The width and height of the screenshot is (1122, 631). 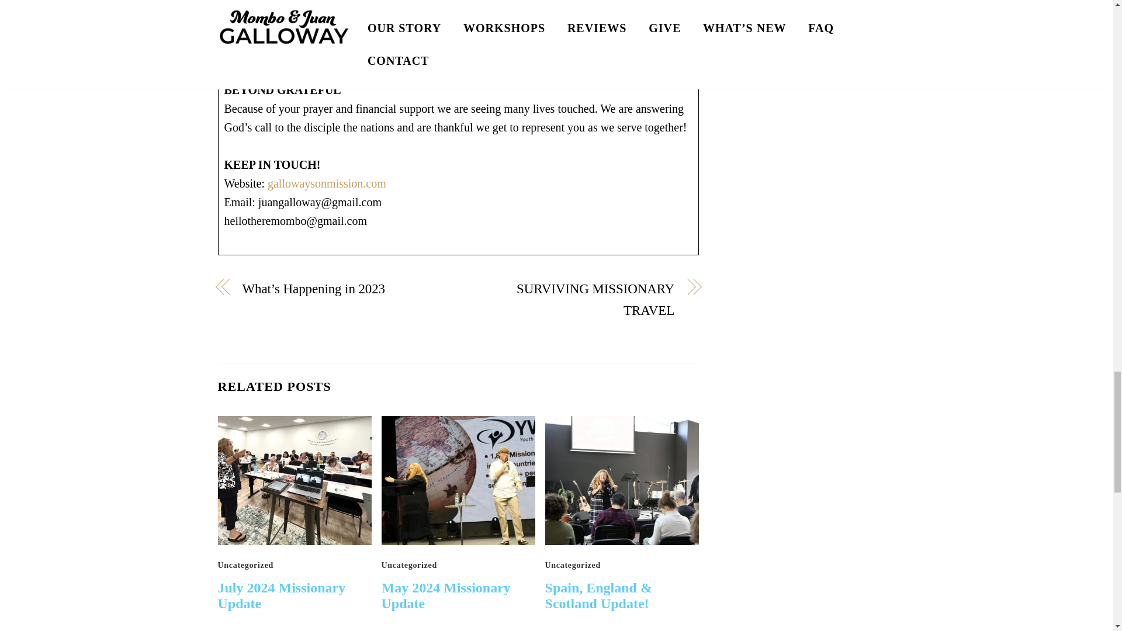 I want to click on gallowaysonmission.com, so click(x=327, y=183).